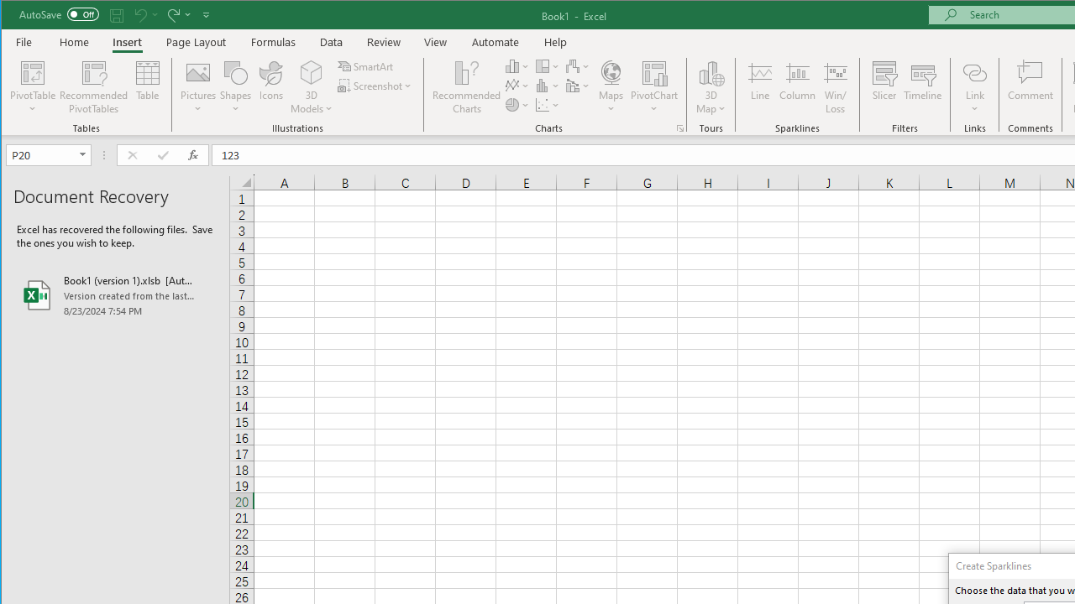  I want to click on Line, so click(759, 87).